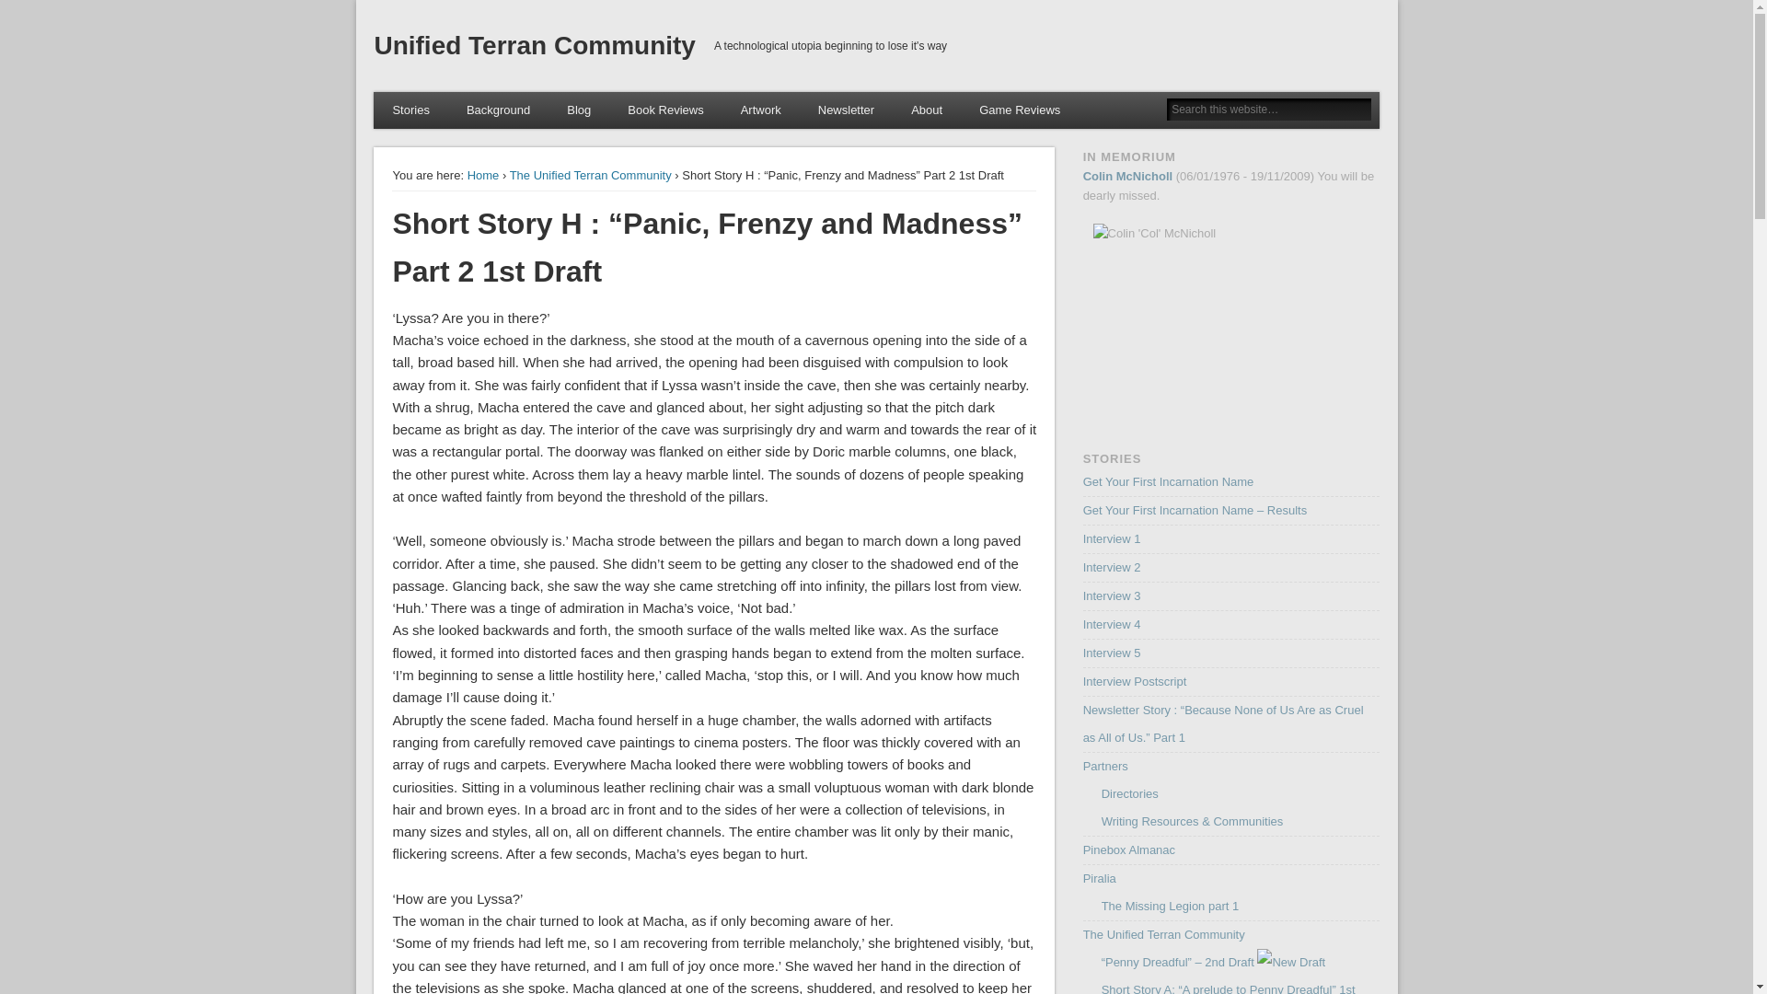 The image size is (1767, 994). Describe the element at coordinates (1171, 906) in the screenshot. I see `The Missing Legion part 1` at that location.